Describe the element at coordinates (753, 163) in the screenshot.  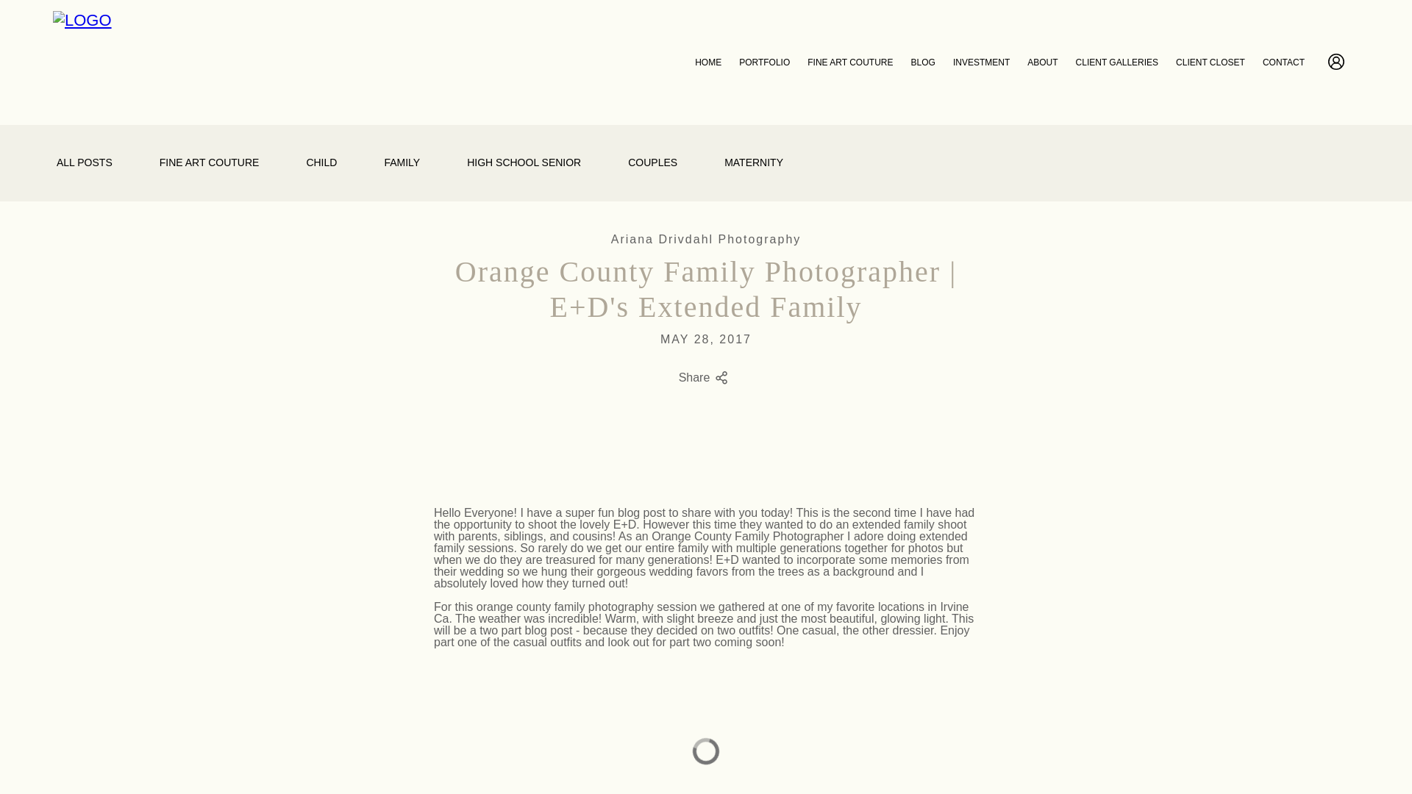
I see `MATERNITY` at that location.